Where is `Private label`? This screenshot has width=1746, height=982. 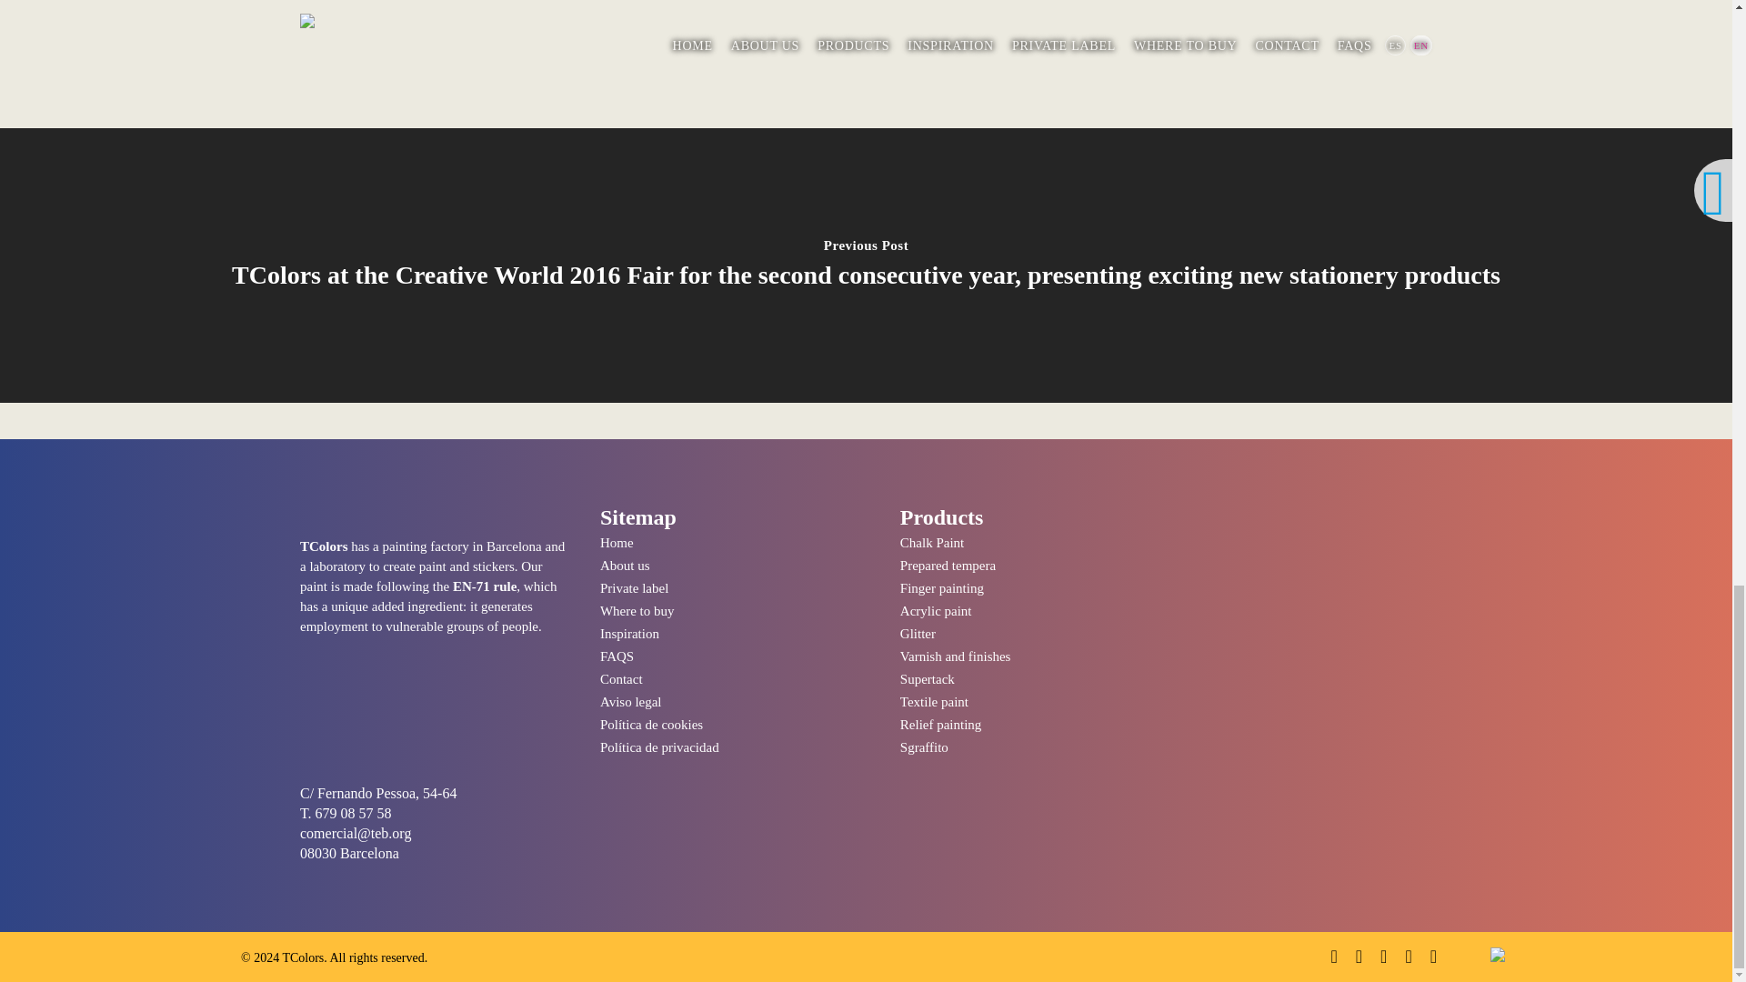 Private label is located at coordinates (733, 588).